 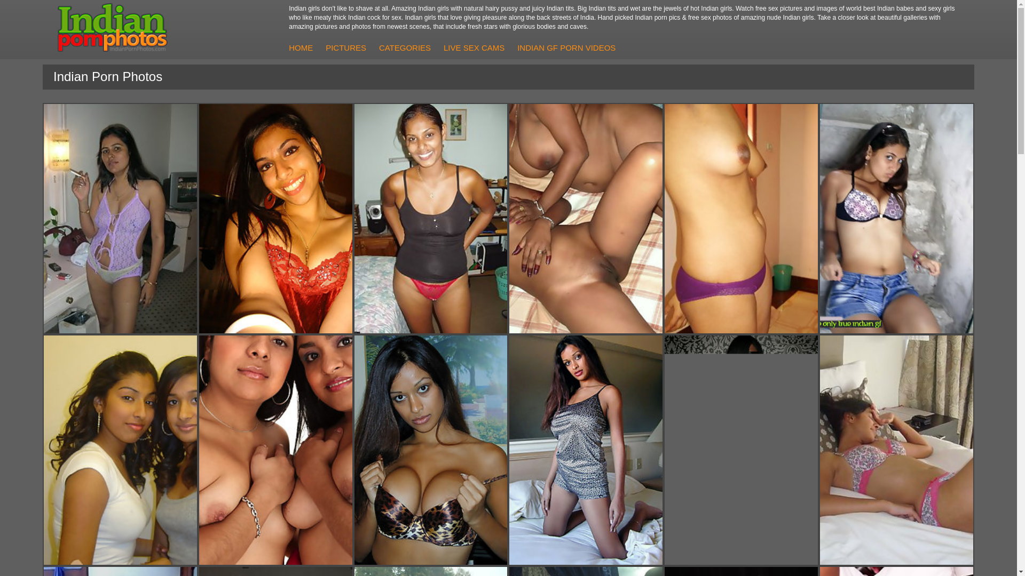 I want to click on INDIAN GF PORN VIDEOS, so click(x=566, y=47).